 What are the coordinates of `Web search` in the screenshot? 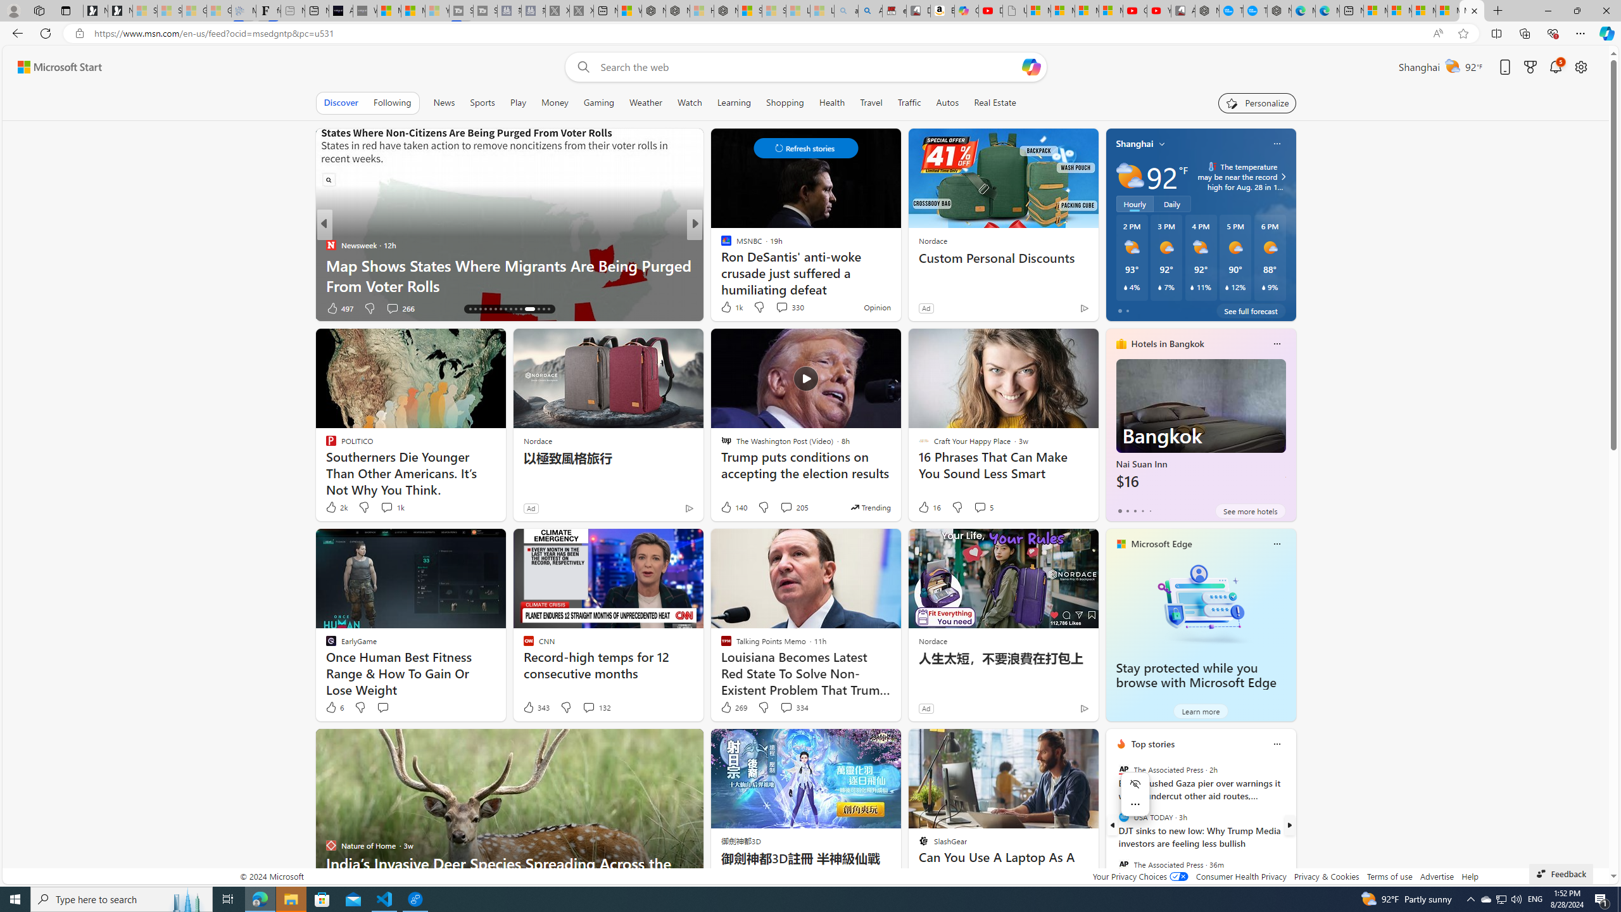 It's located at (580, 67).